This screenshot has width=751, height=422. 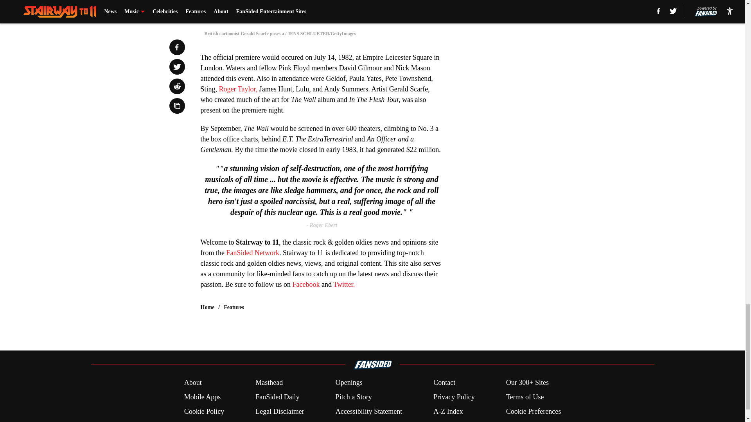 What do you see at coordinates (444, 382) in the screenshot?
I see `Contact` at bounding box center [444, 382].